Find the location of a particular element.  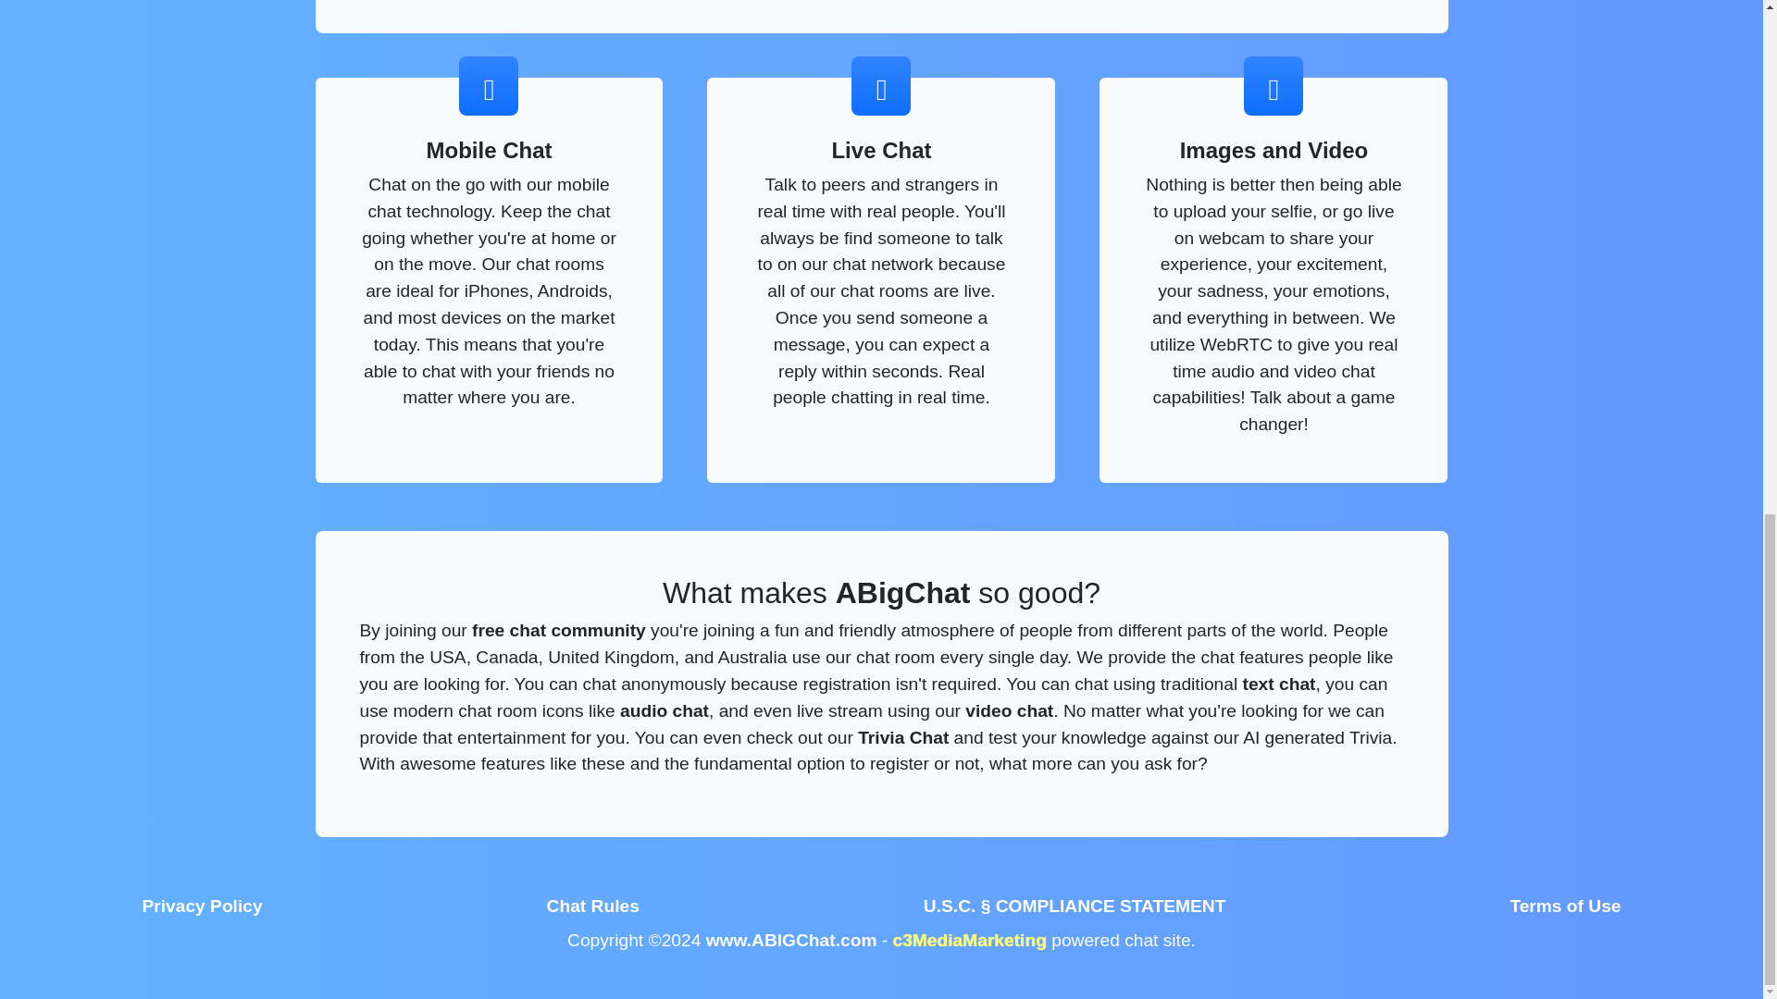

Privacy Policy is located at coordinates (202, 906).